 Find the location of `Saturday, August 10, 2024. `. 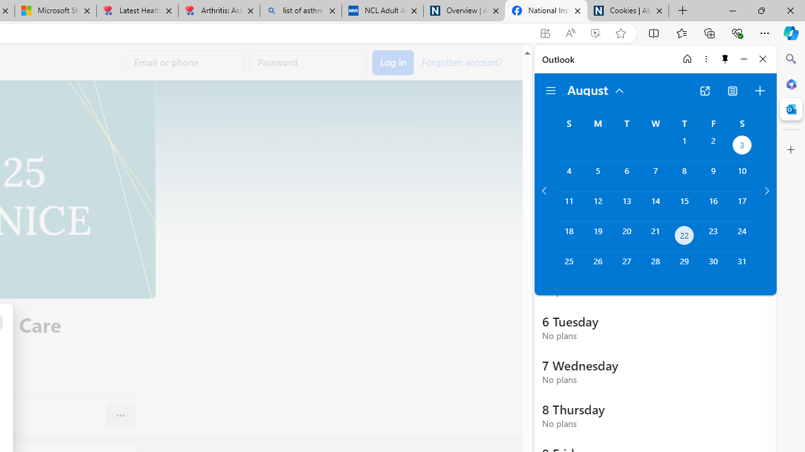

Saturday, August 10, 2024.  is located at coordinates (742, 176).